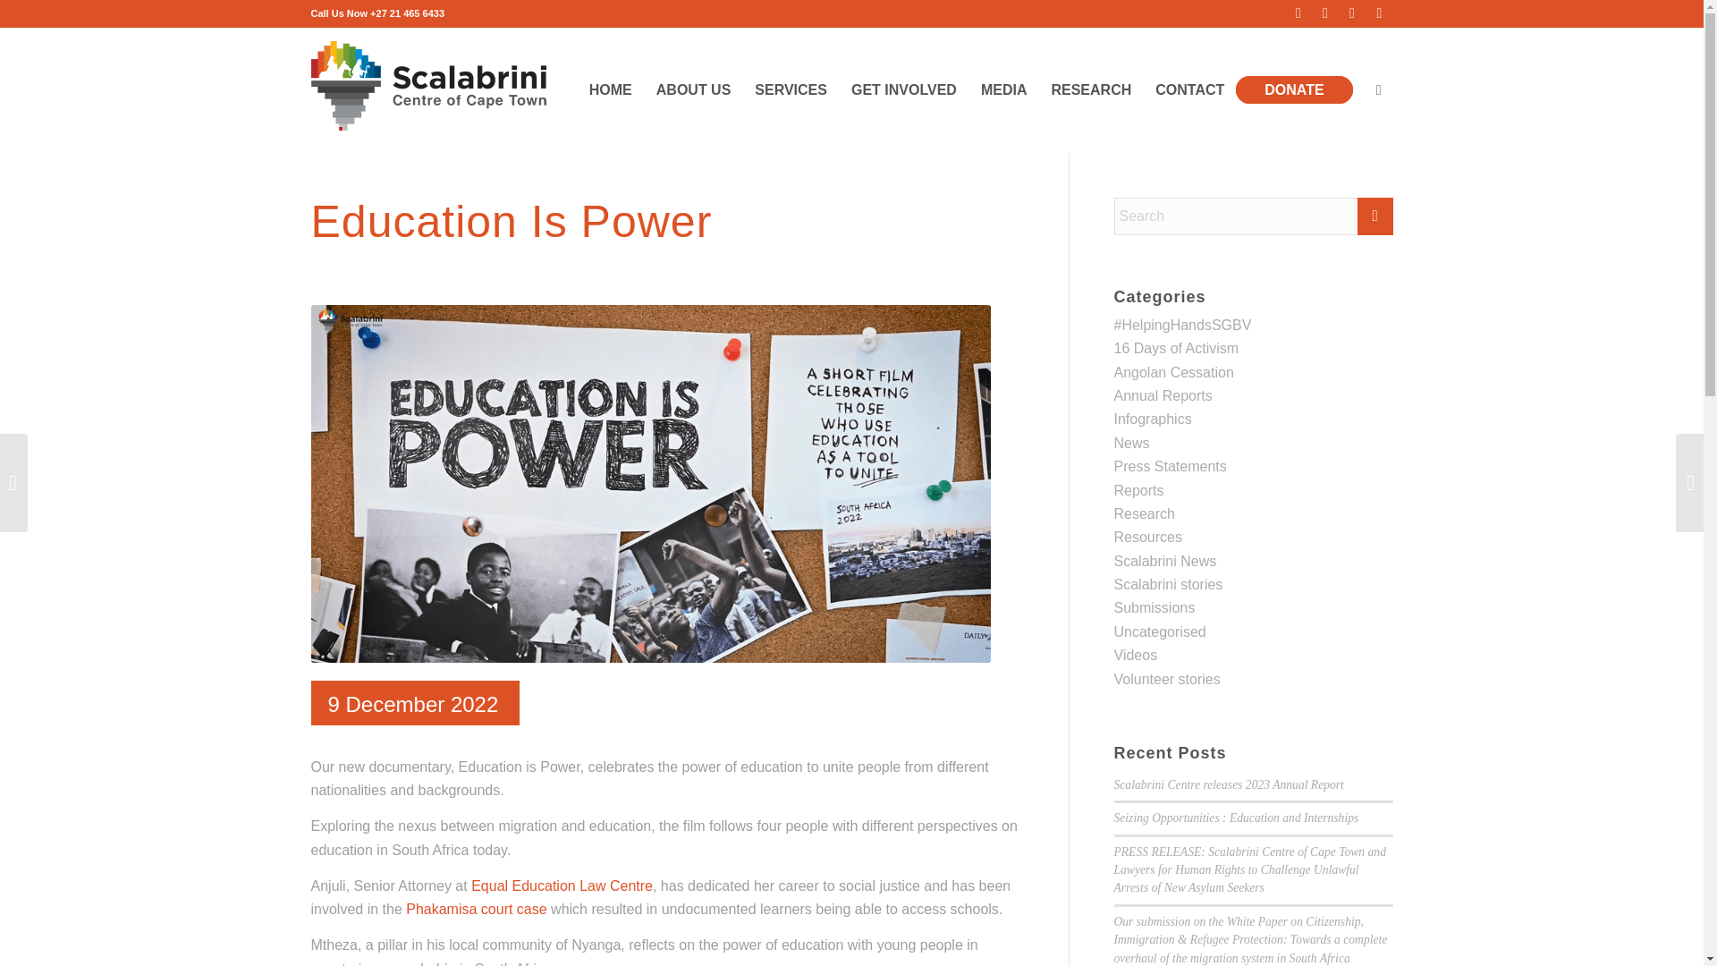 This screenshot has width=1717, height=966. I want to click on Facebook, so click(1298, 13).